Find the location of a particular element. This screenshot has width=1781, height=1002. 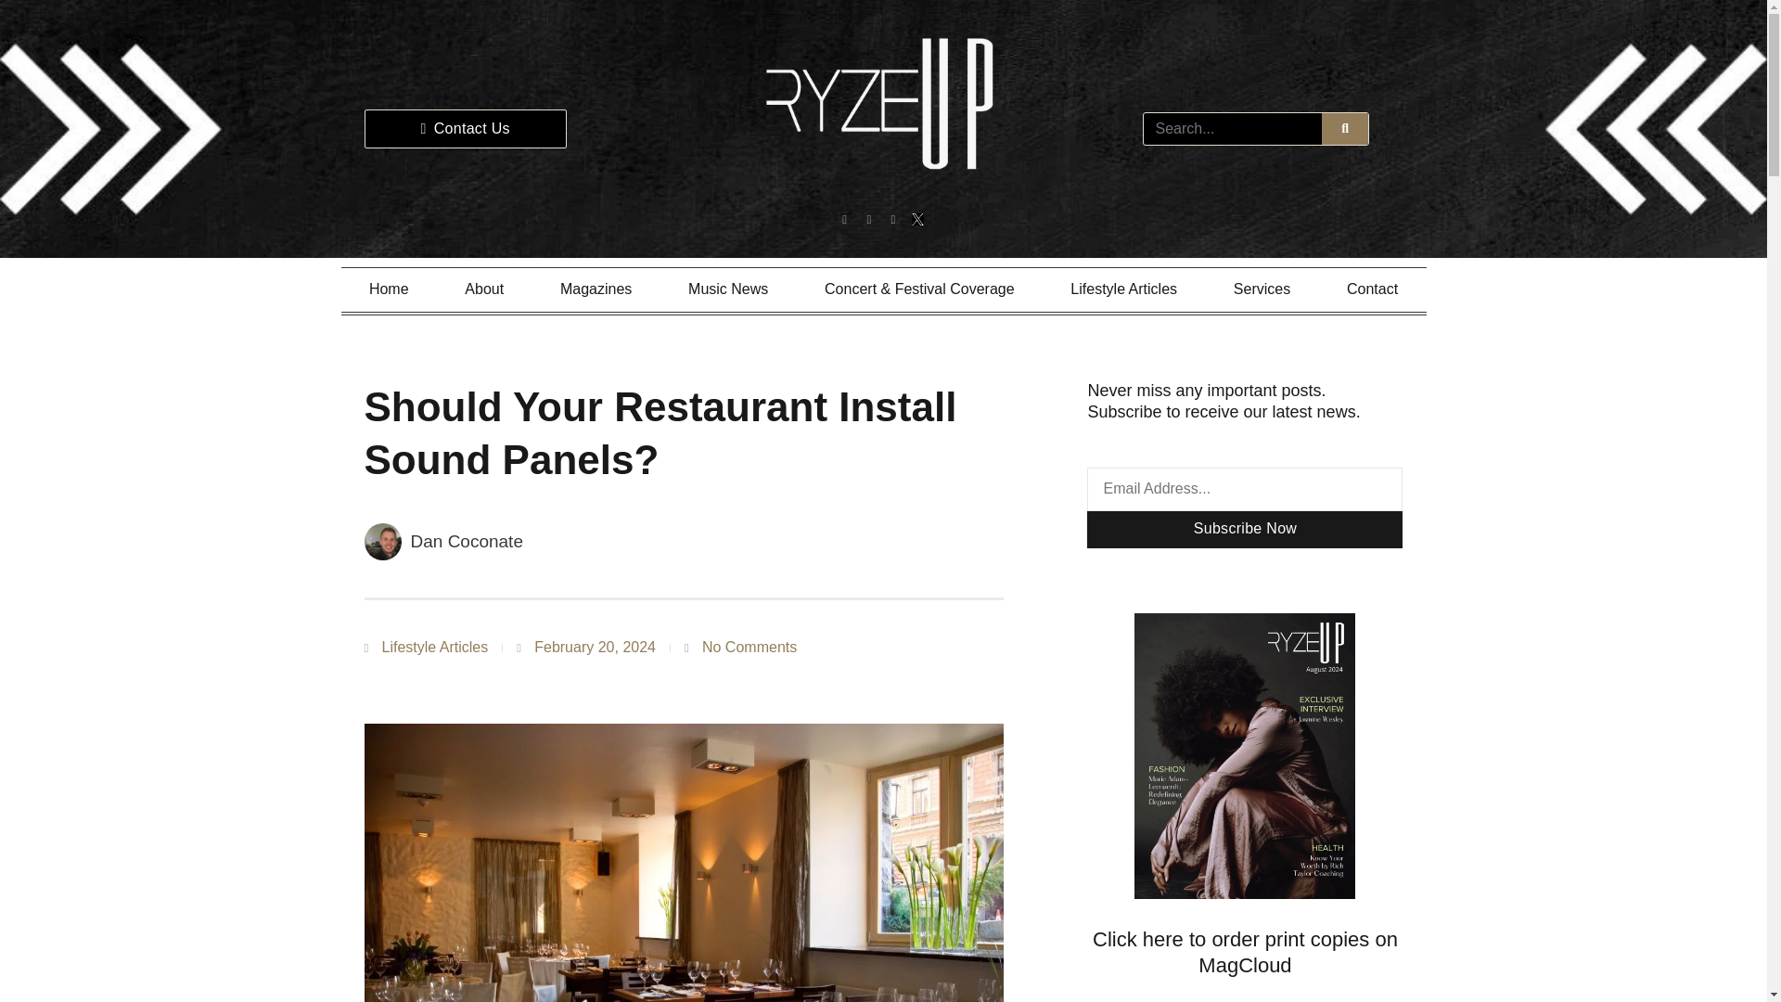

Services is located at coordinates (1262, 289).